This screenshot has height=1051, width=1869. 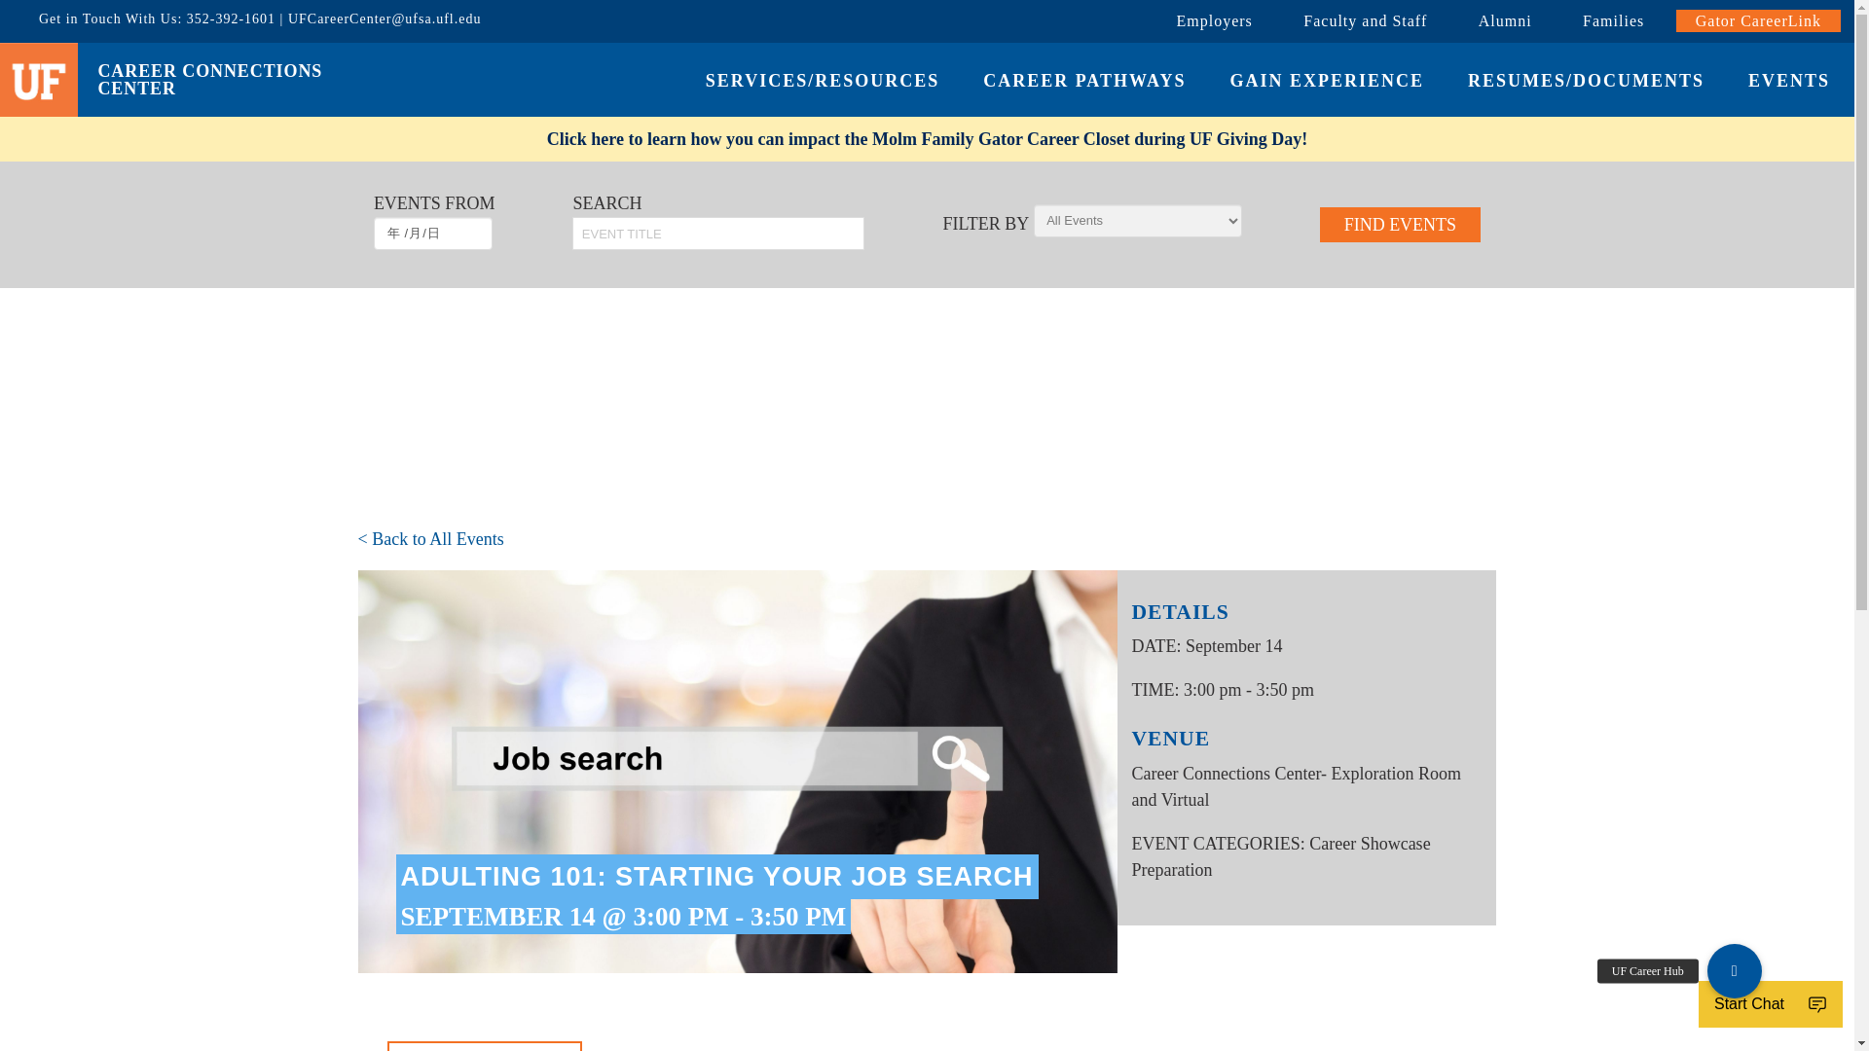 I want to click on University of Florida, Career Connection Center, so click(x=226, y=80).